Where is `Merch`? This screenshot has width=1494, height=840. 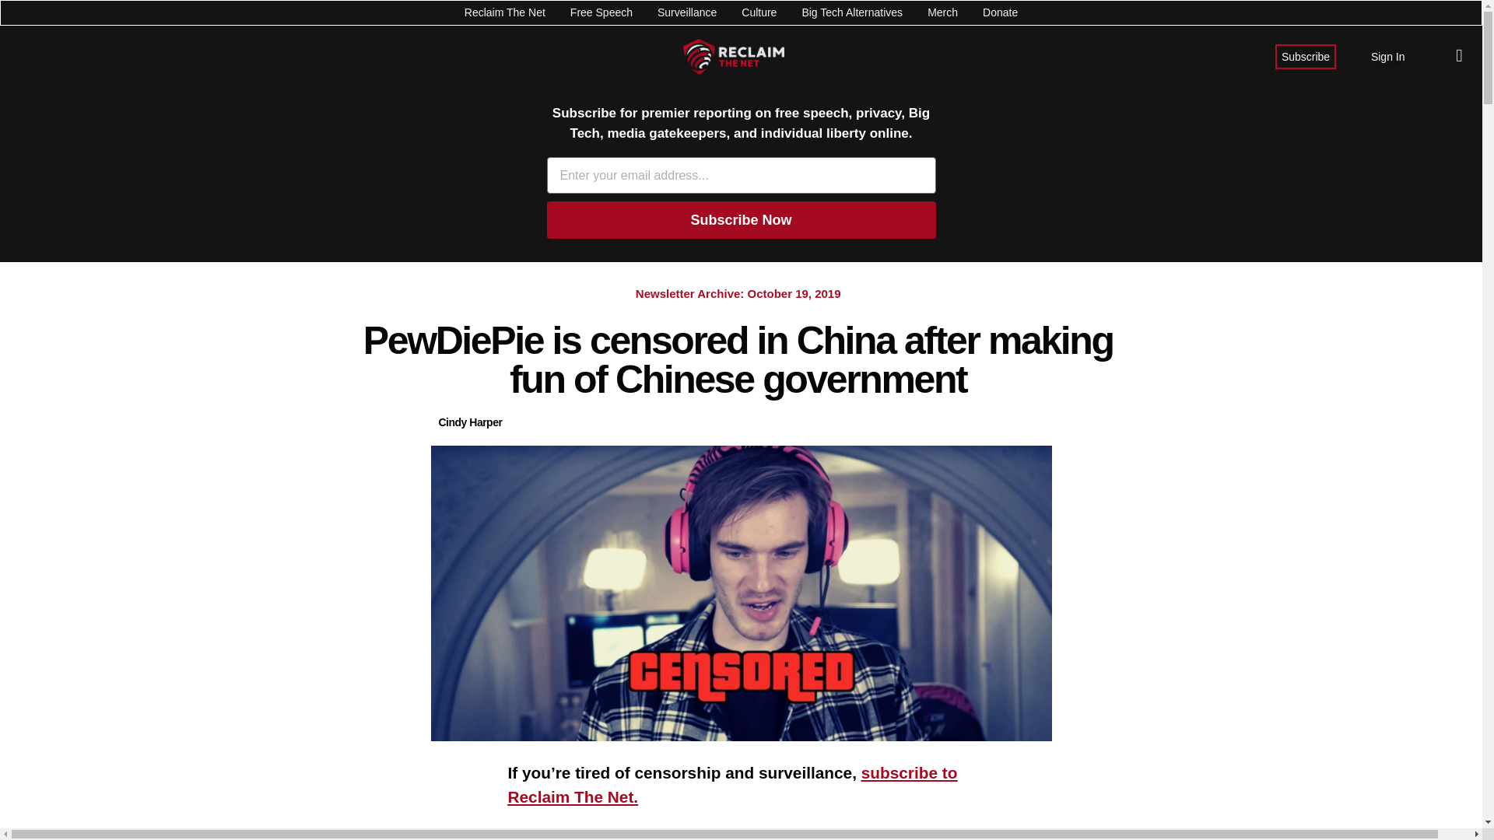 Merch is located at coordinates (942, 12).